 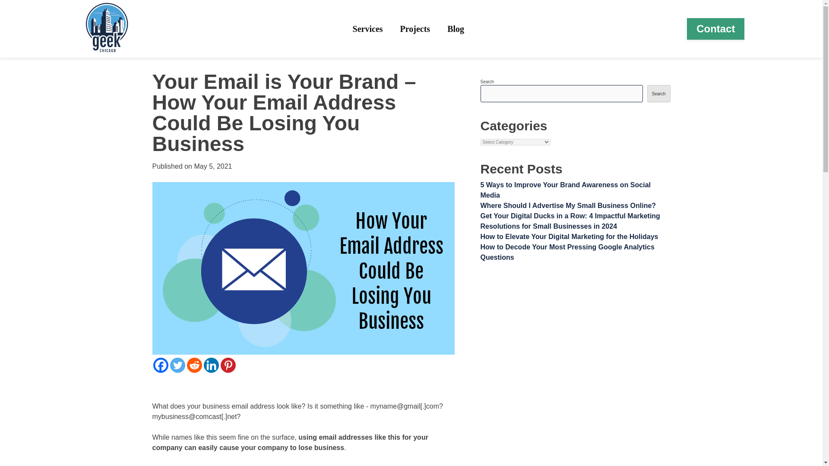 What do you see at coordinates (659, 93) in the screenshot?
I see `Search` at bounding box center [659, 93].